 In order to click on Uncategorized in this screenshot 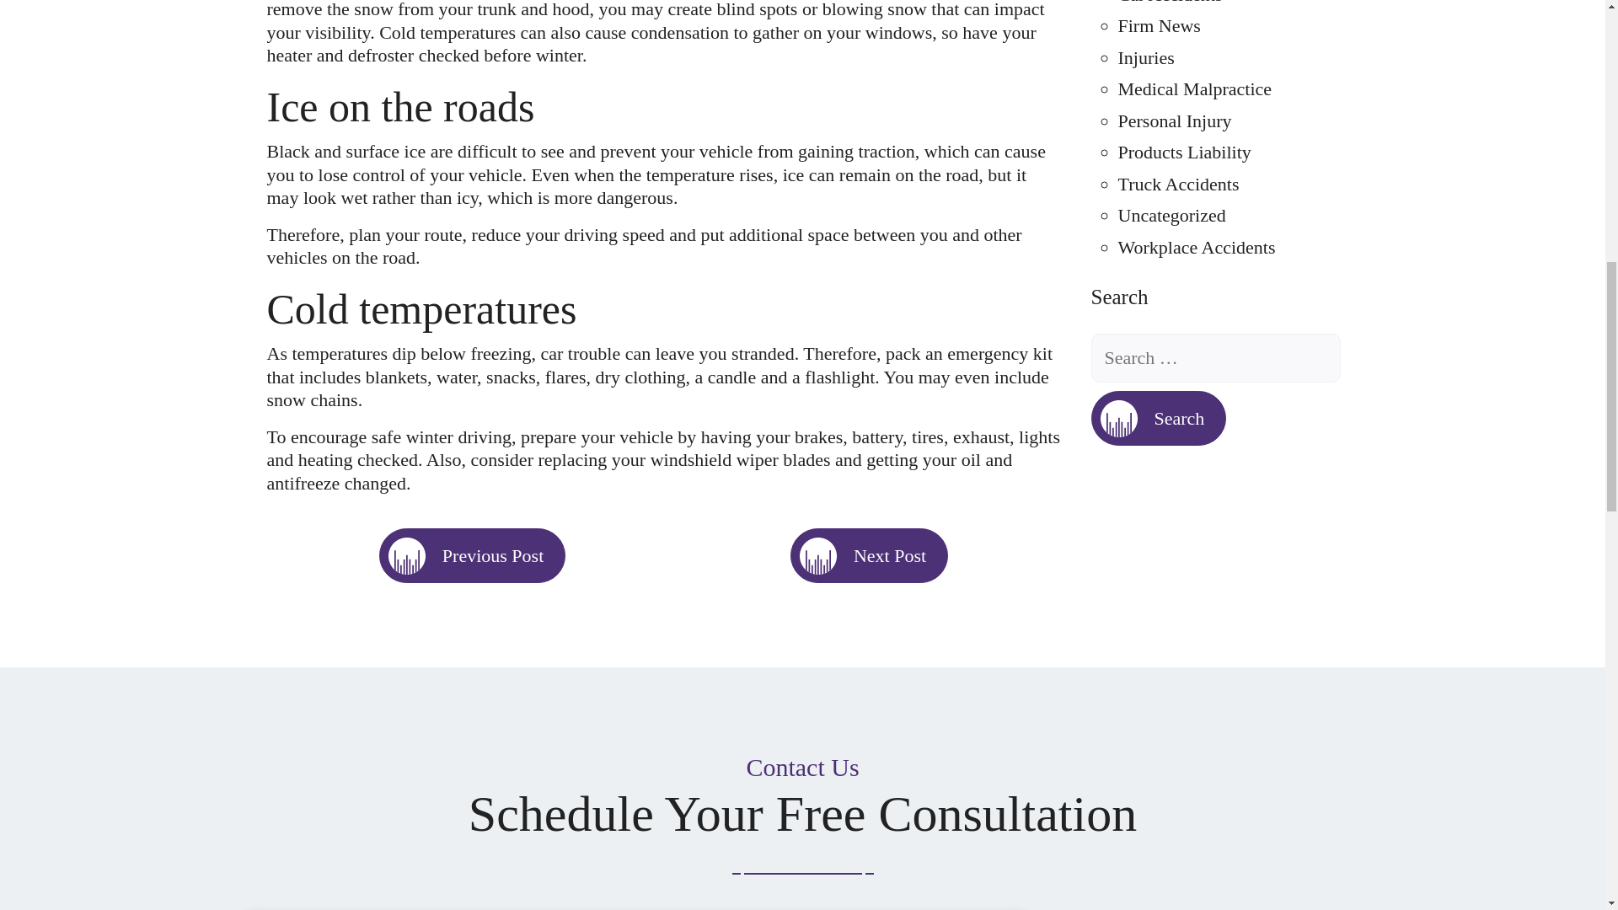, I will do `click(1171, 215)`.